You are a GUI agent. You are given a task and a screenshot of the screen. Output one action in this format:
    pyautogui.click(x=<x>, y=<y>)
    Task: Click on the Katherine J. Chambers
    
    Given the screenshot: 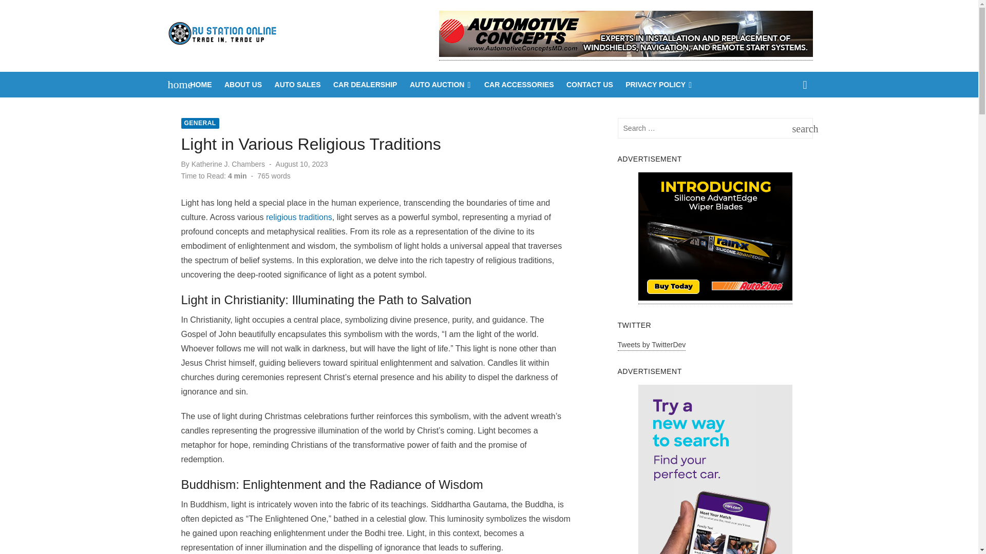 What is the action you would take?
    pyautogui.click(x=201, y=85)
    